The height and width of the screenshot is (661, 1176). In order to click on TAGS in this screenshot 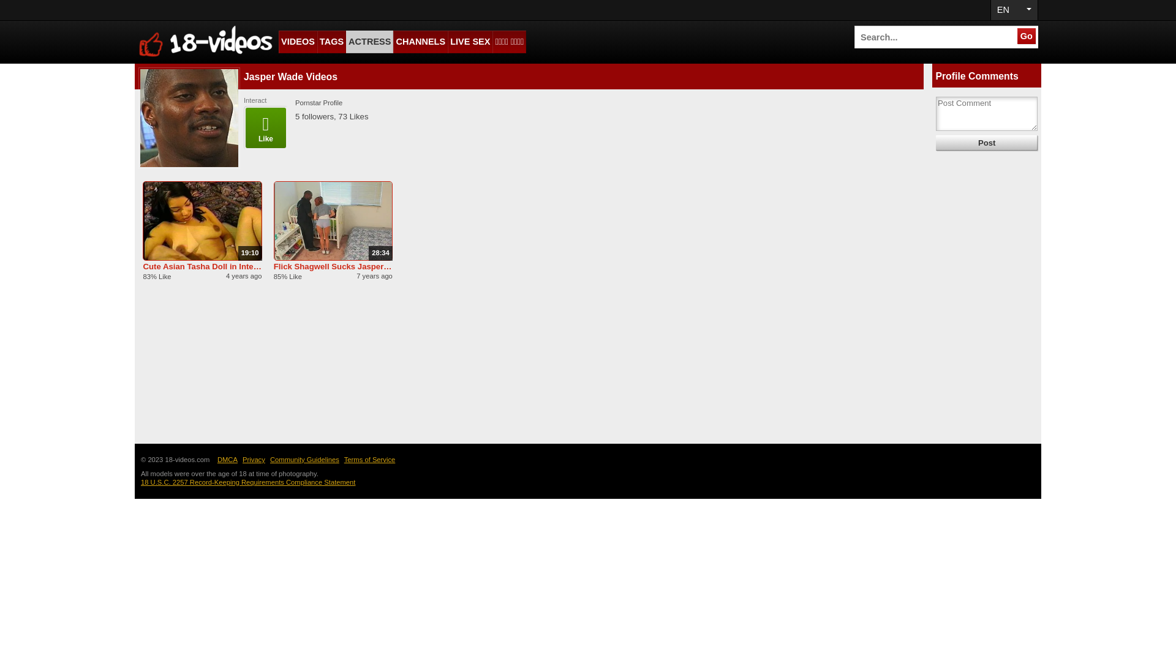, I will do `click(332, 42)`.